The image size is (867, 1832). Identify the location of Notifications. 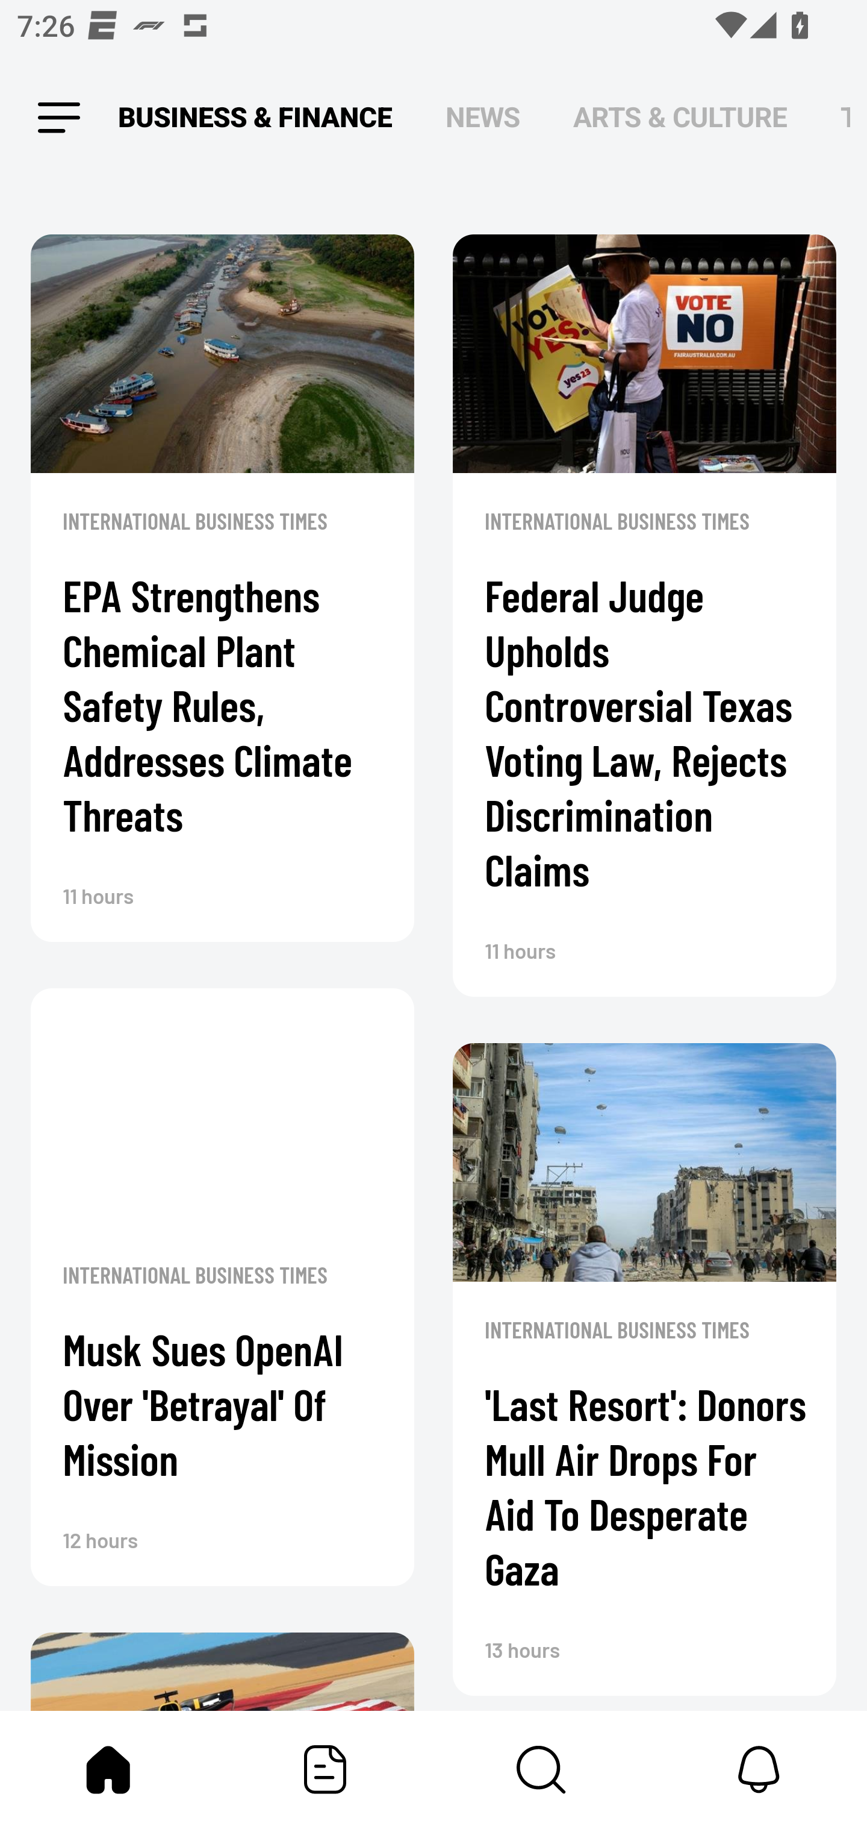
(759, 1769).